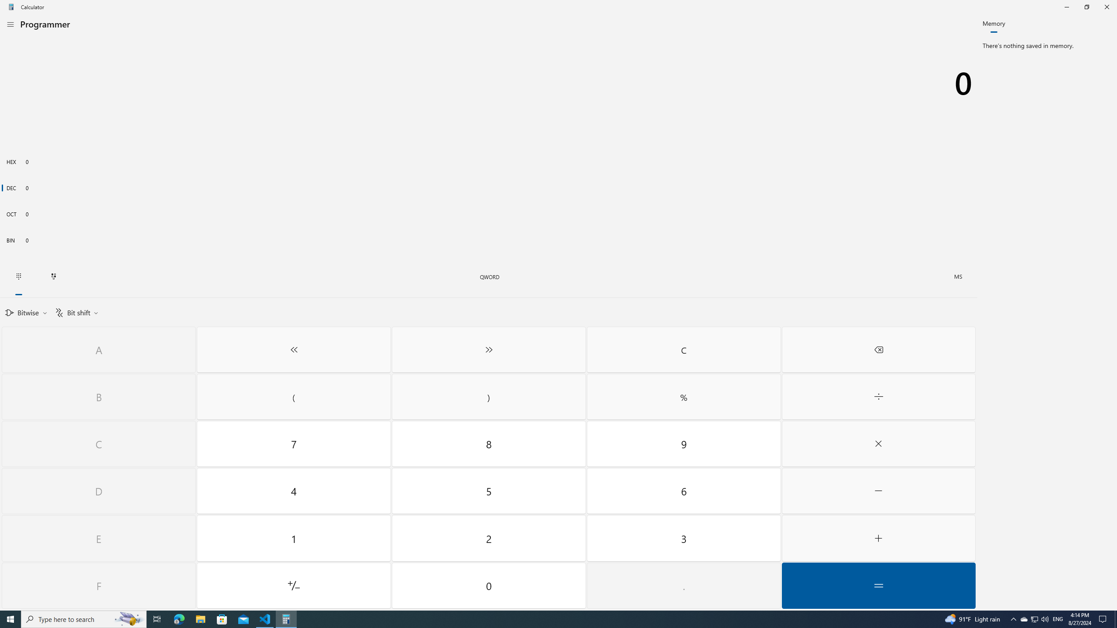 The width and height of the screenshot is (1117, 628). Describe the element at coordinates (1066, 7) in the screenshot. I see `Minimize Calculator` at that location.